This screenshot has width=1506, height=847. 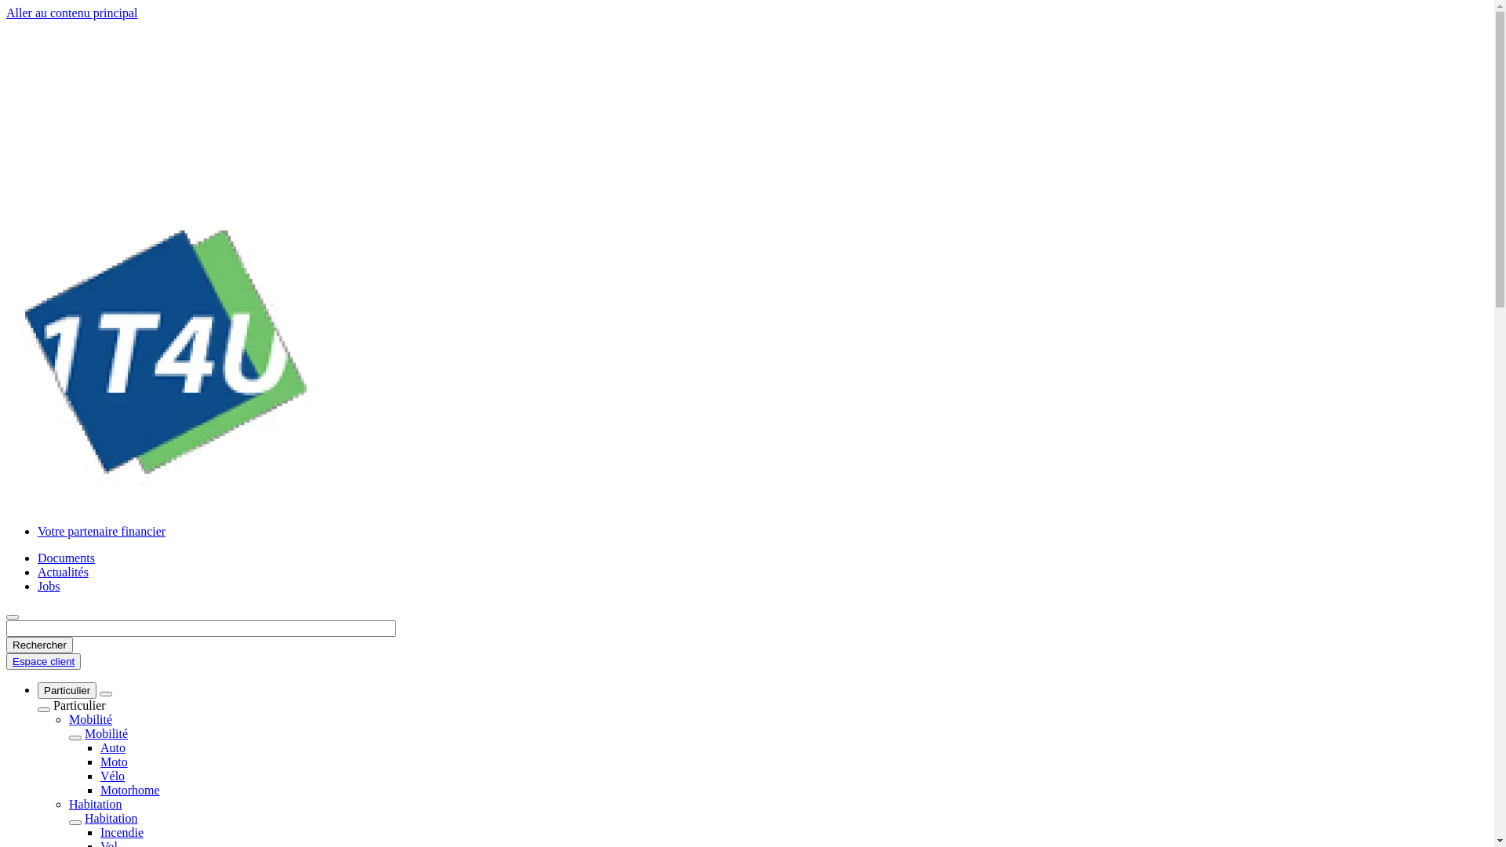 I want to click on Aller au contenu principal, so click(x=72, y=13).